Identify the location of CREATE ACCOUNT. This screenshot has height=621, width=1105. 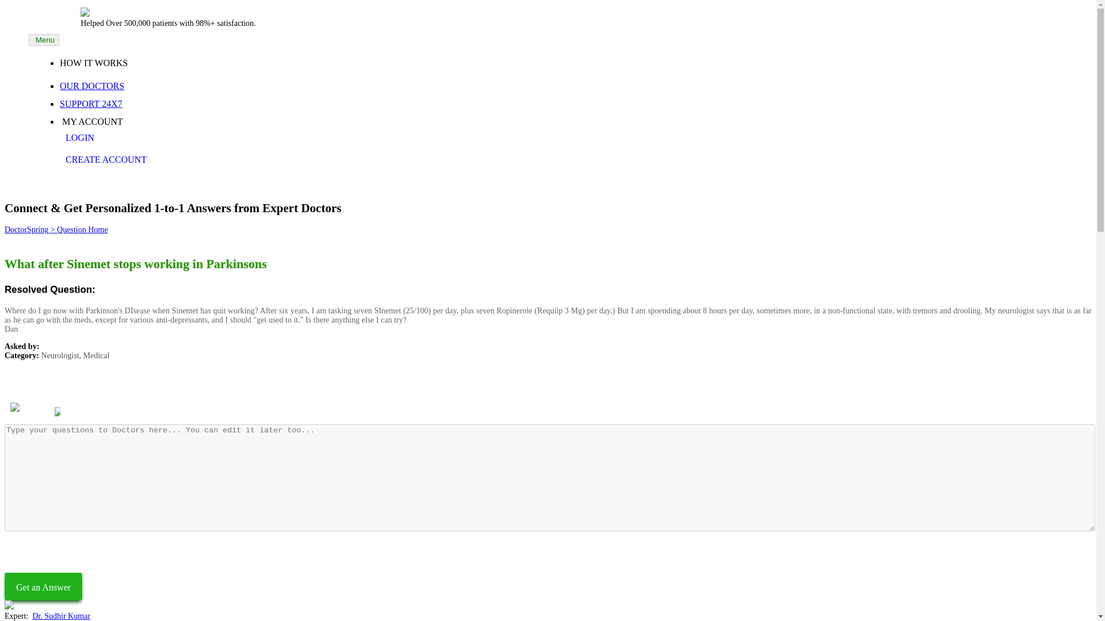
(117, 160).